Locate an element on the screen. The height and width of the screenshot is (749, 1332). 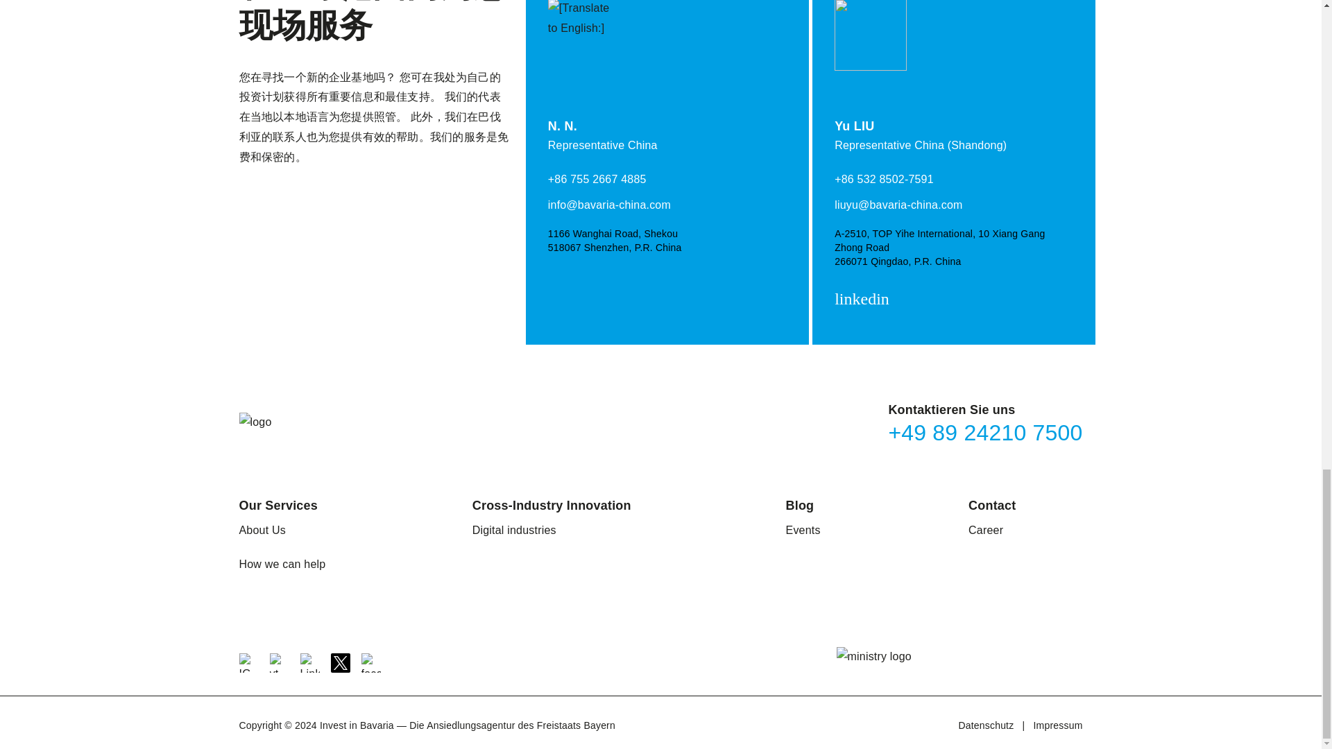
About Us is located at coordinates (261, 530).